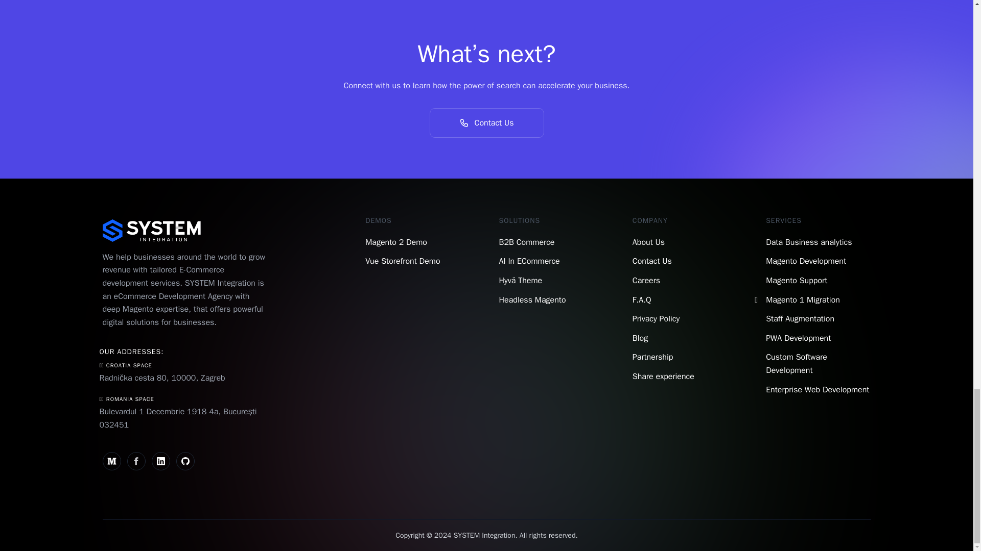 This screenshot has height=551, width=981. Describe the element at coordinates (395, 242) in the screenshot. I see `Magento 2 Demo` at that location.